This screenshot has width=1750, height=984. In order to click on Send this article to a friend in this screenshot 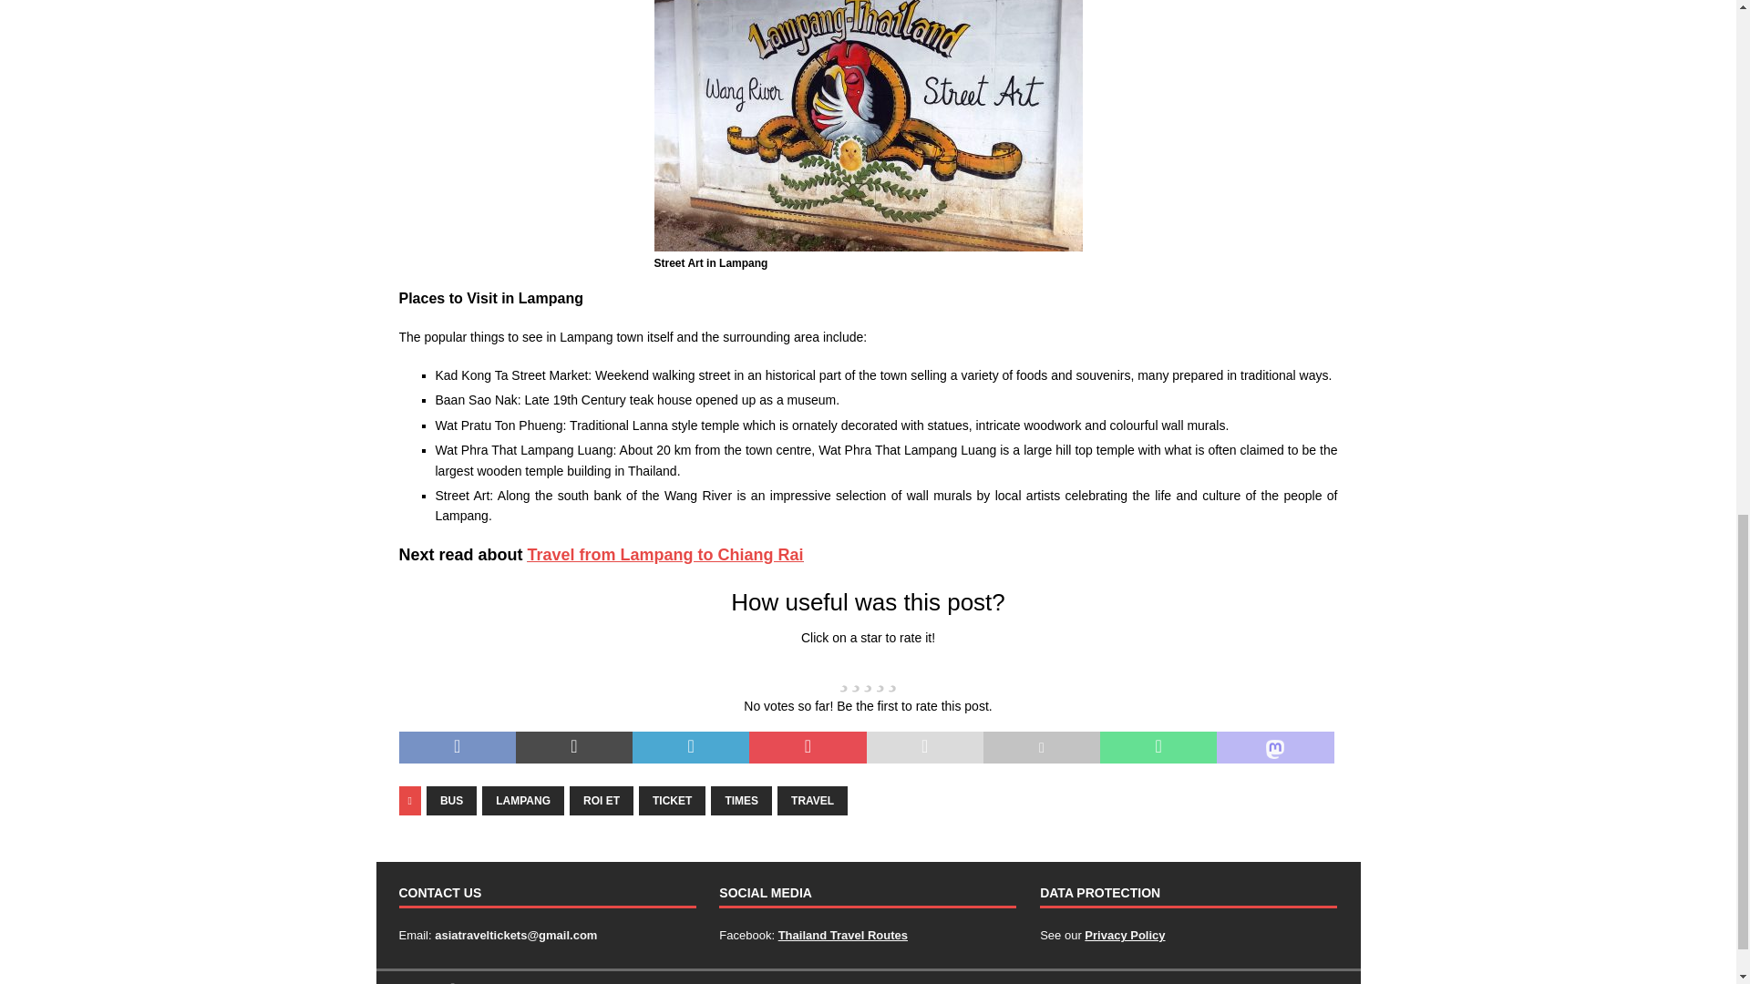, I will do `click(924, 748)`.